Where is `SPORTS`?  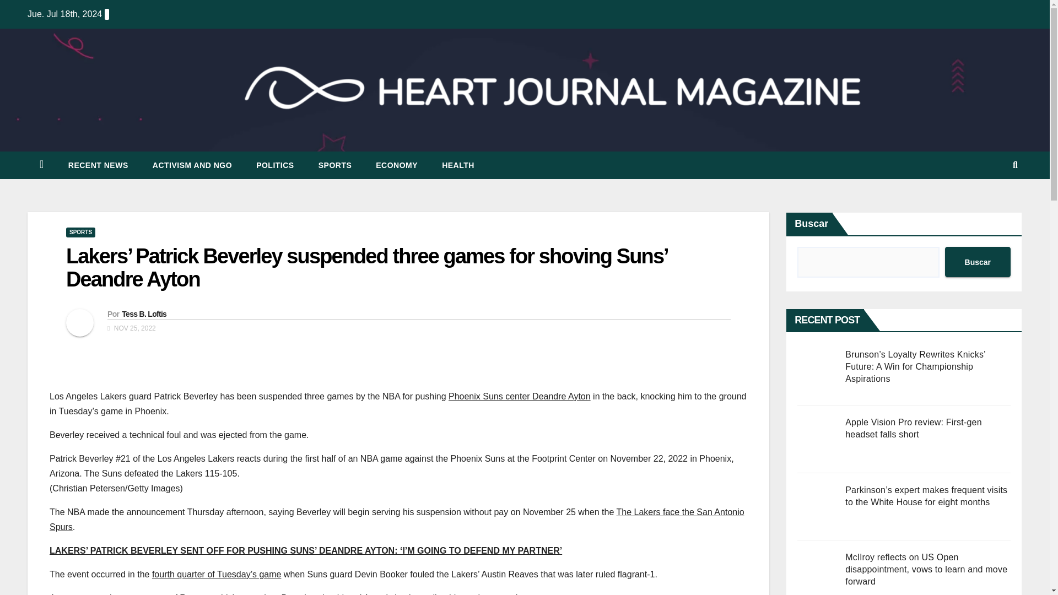
SPORTS is located at coordinates (335, 165).